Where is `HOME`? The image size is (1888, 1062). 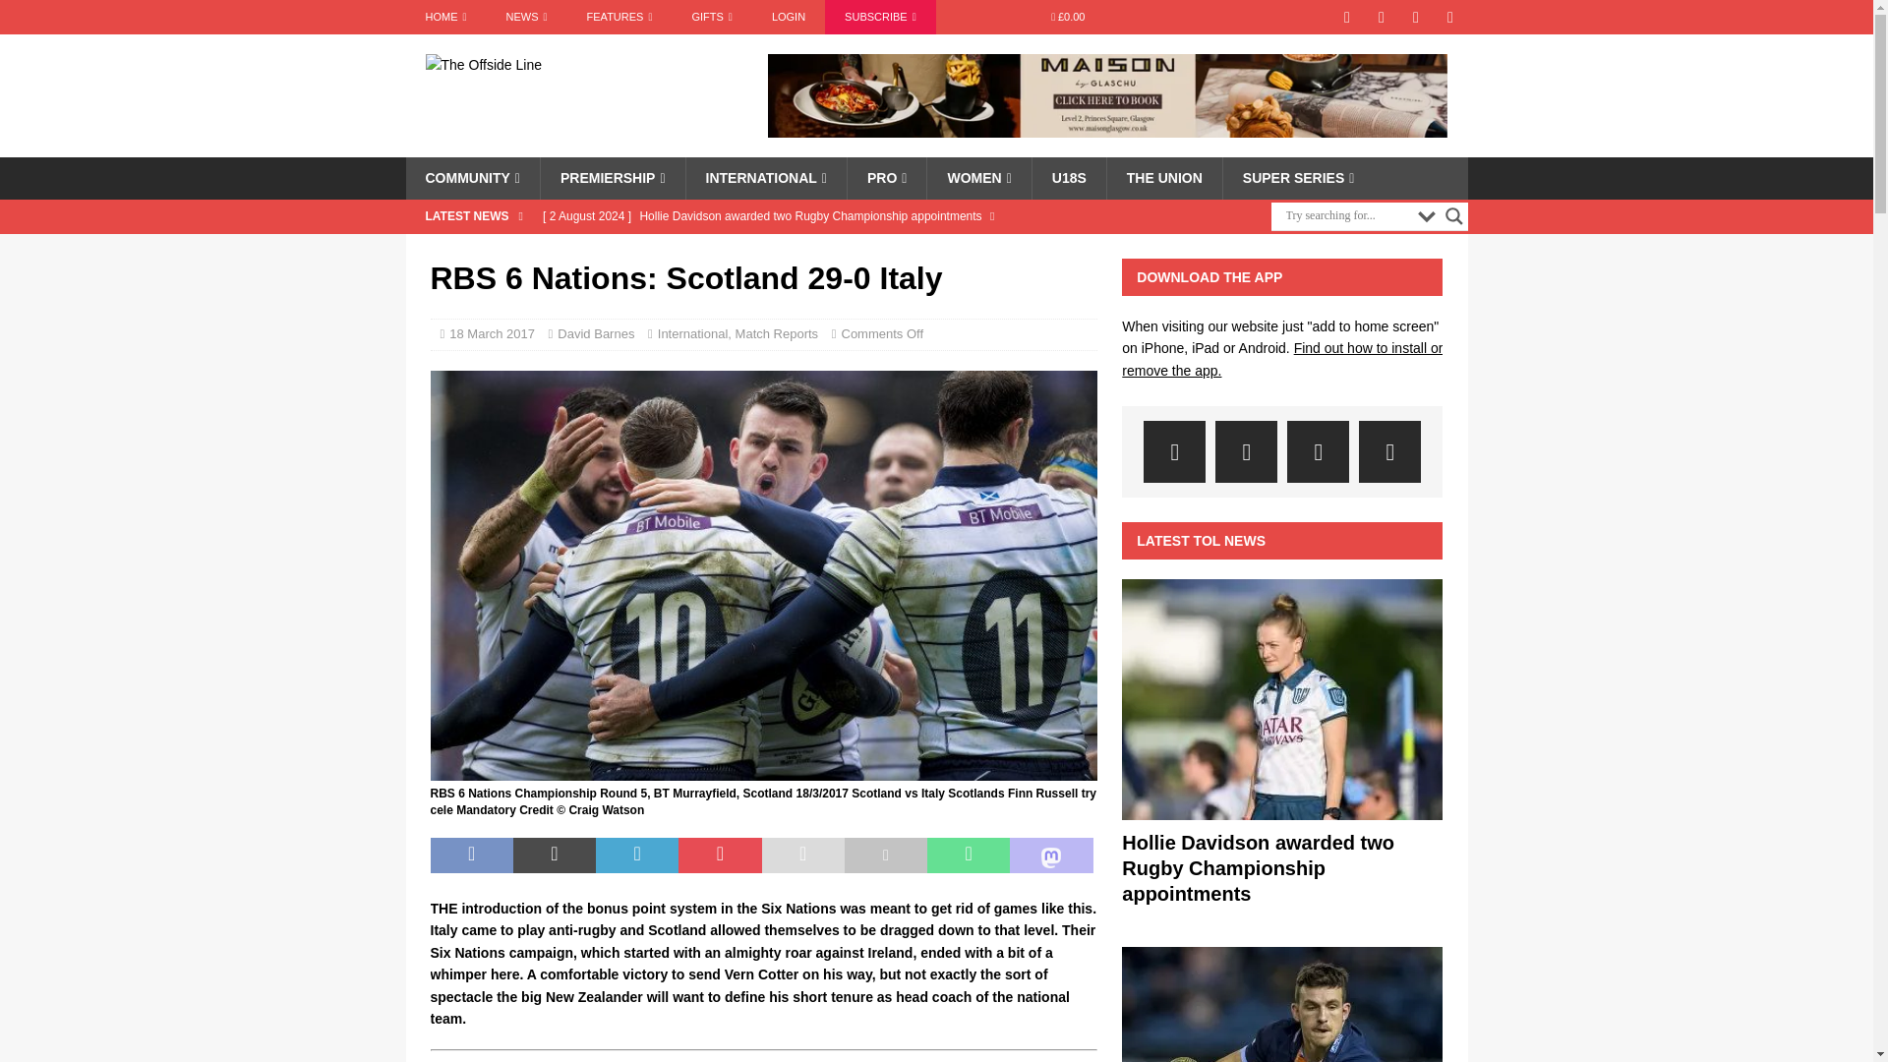
HOME is located at coordinates (444, 17).